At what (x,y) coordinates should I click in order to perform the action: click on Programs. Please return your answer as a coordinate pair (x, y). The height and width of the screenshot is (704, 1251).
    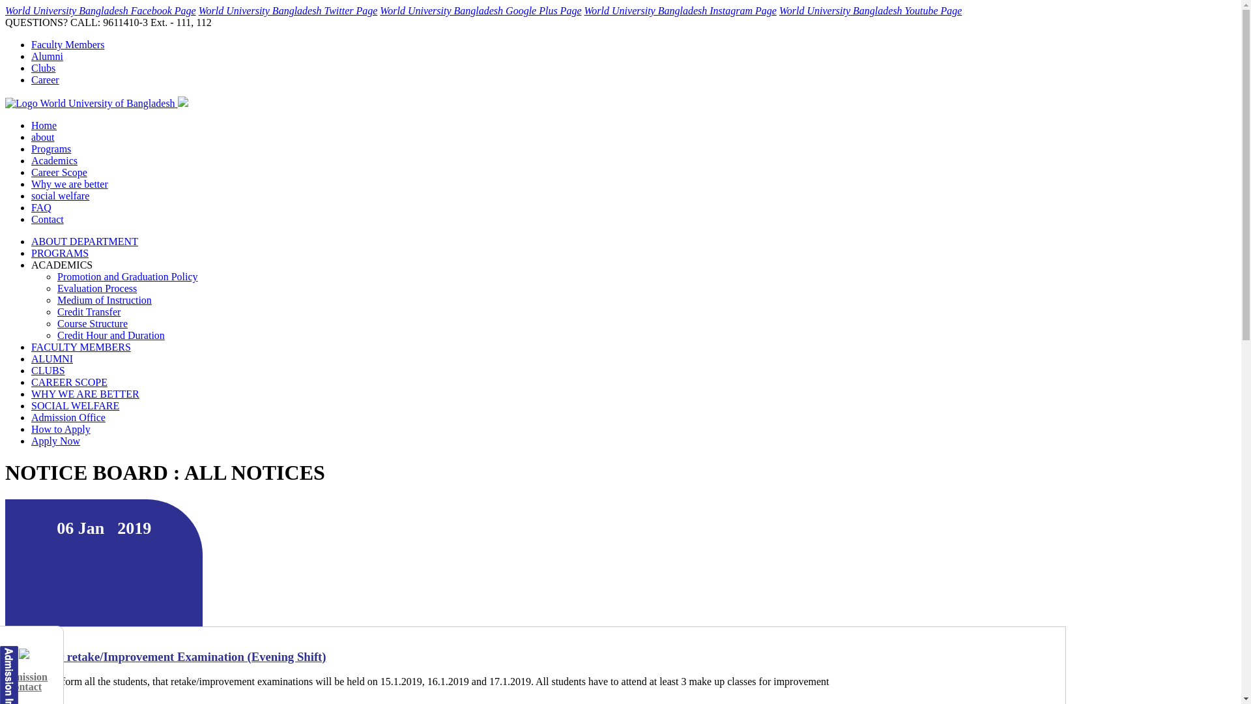
    Looking at the image, I should click on (51, 149).